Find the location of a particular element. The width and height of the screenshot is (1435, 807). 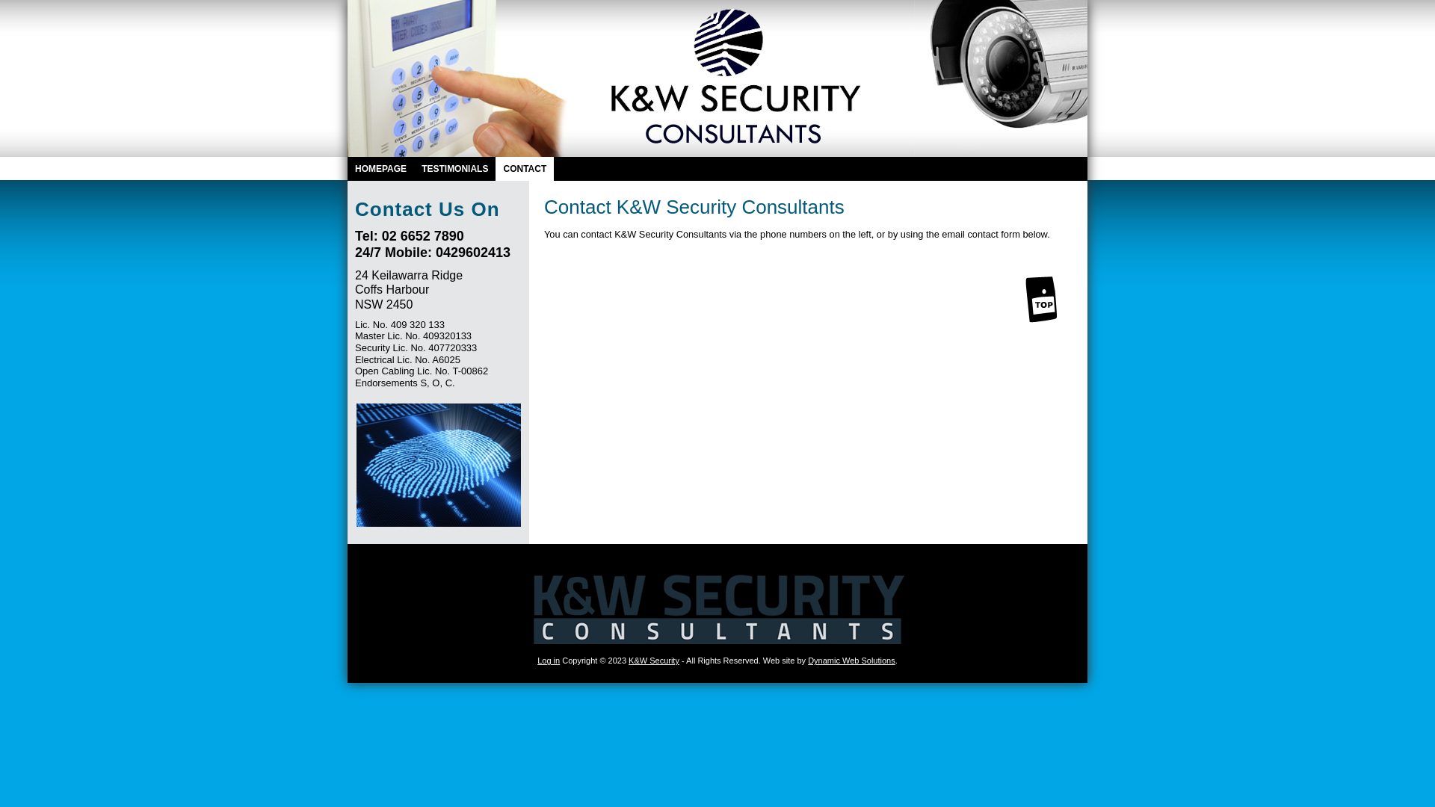

HOMEPAGE is located at coordinates (381, 169).